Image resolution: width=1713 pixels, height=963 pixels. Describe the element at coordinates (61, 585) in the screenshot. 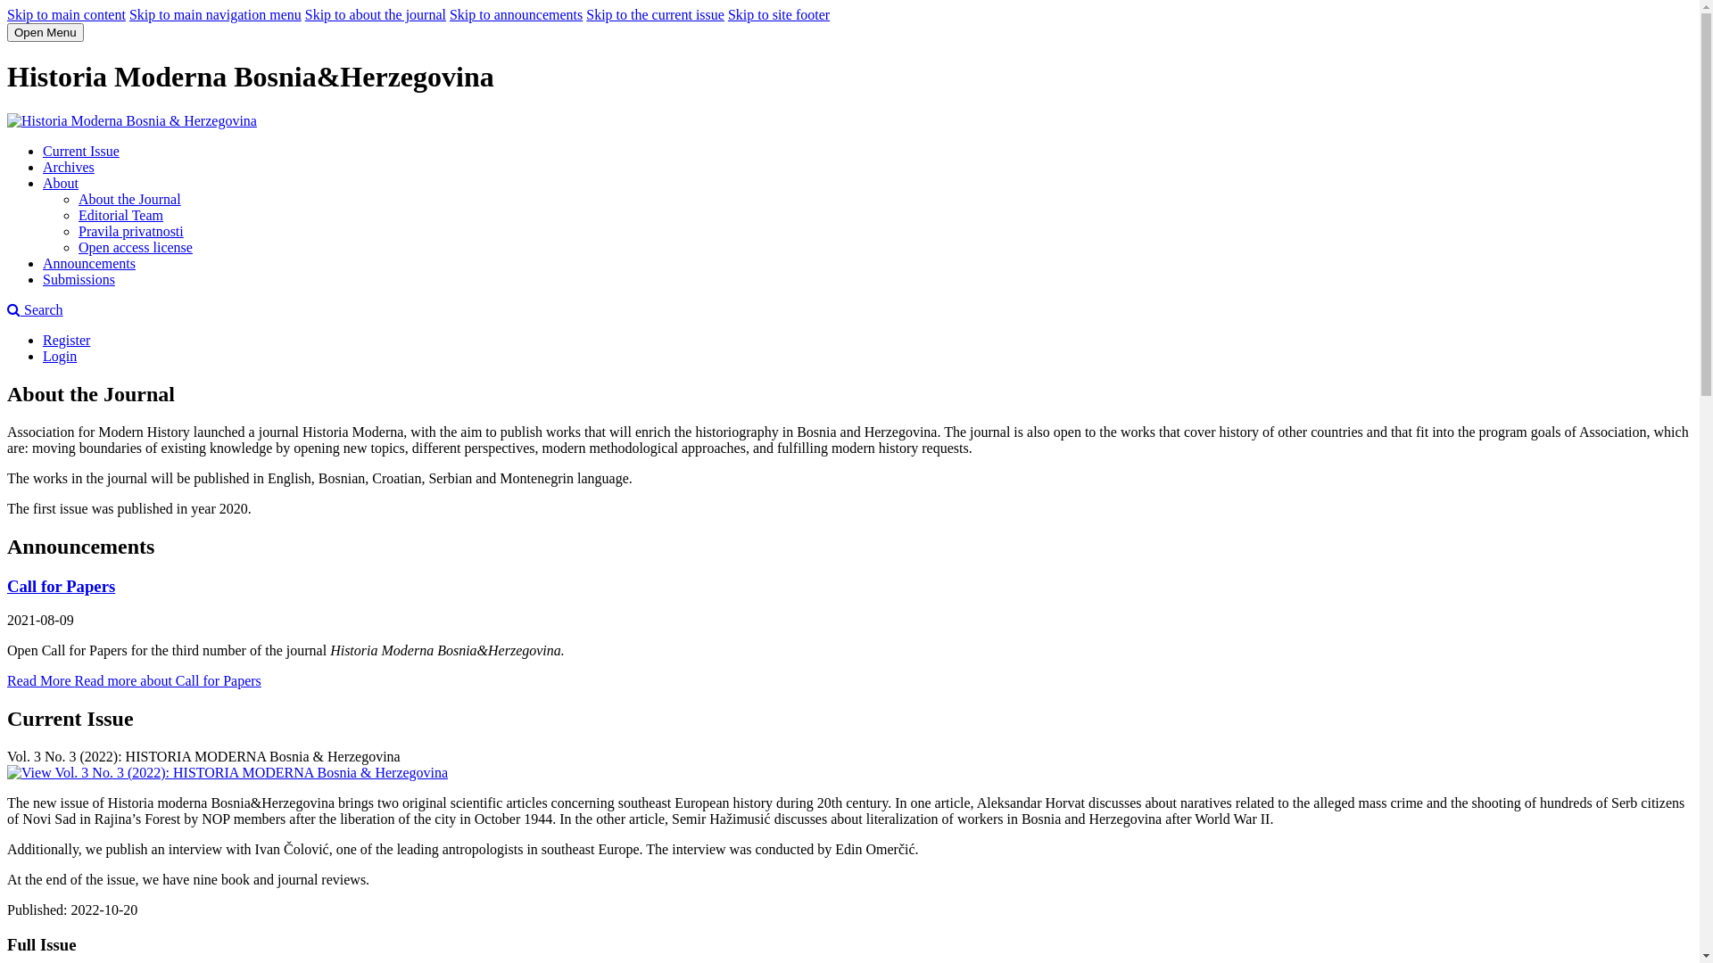

I see `Call for Papers` at that location.